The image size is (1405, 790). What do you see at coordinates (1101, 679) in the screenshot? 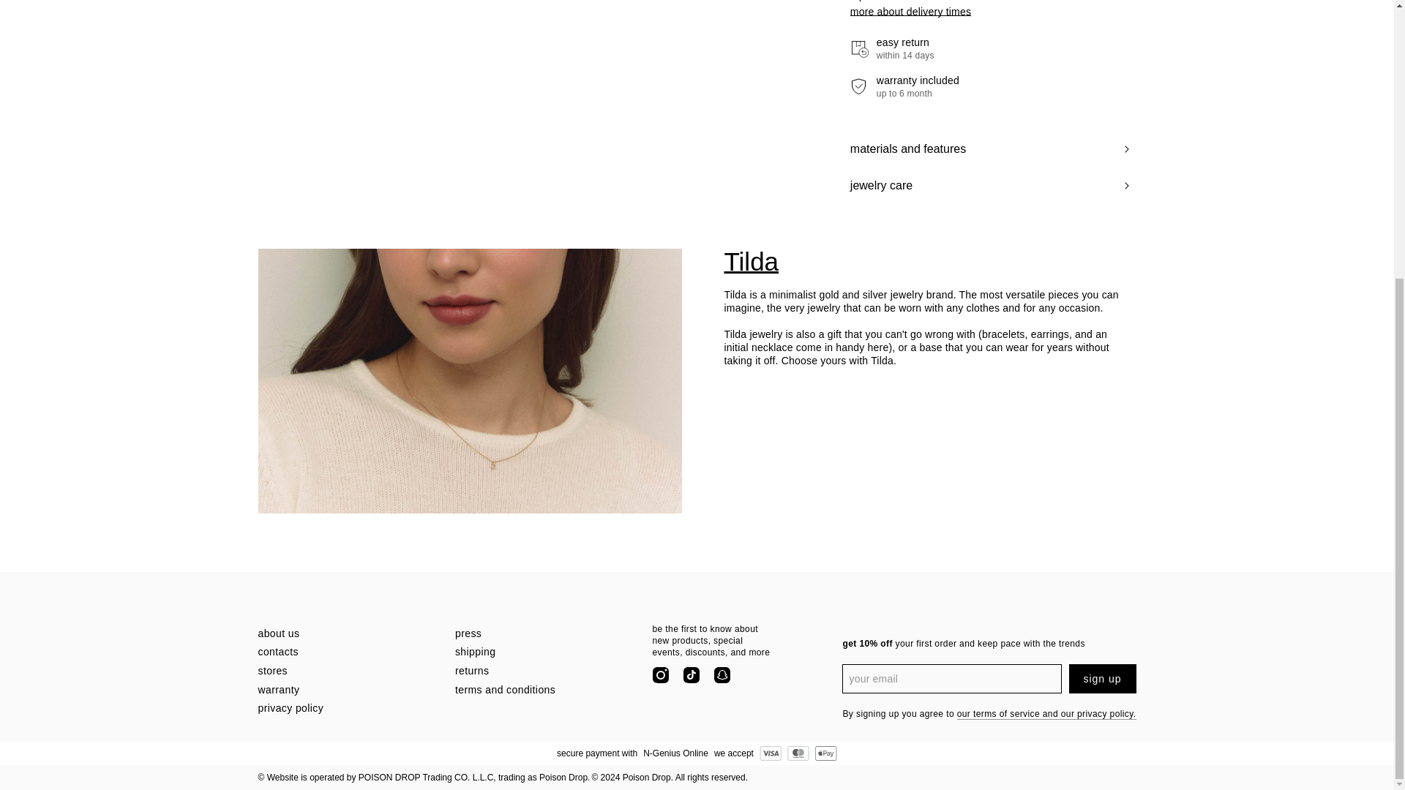
I see `sign up` at bounding box center [1101, 679].